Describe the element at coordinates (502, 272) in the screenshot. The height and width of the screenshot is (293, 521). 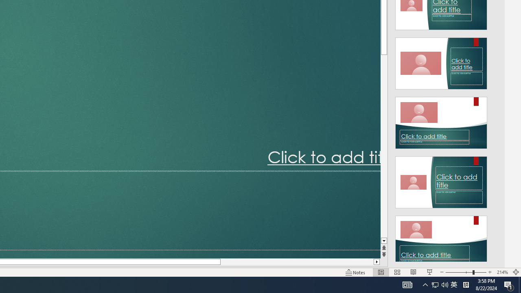
I see `Zoom 214%` at that location.